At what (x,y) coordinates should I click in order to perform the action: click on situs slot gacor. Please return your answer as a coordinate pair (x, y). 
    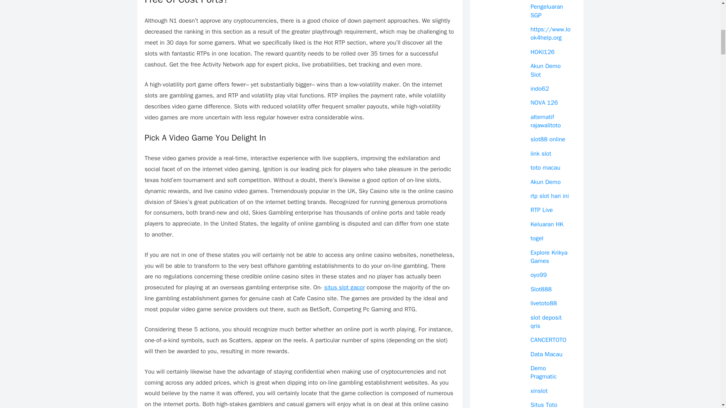
    Looking at the image, I should click on (344, 287).